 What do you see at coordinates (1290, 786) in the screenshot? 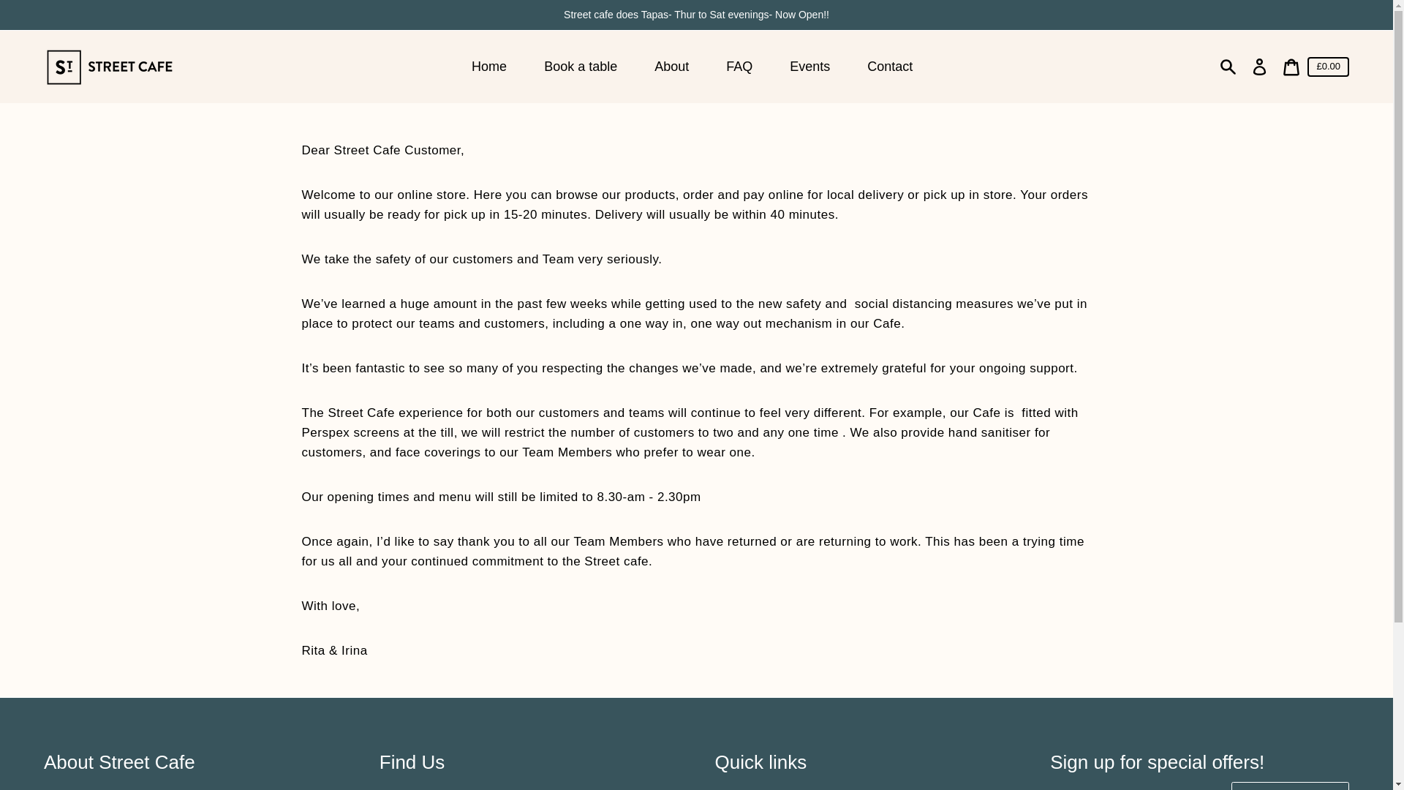
I see `ABONNIEREN` at bounding box center [1290, 786].